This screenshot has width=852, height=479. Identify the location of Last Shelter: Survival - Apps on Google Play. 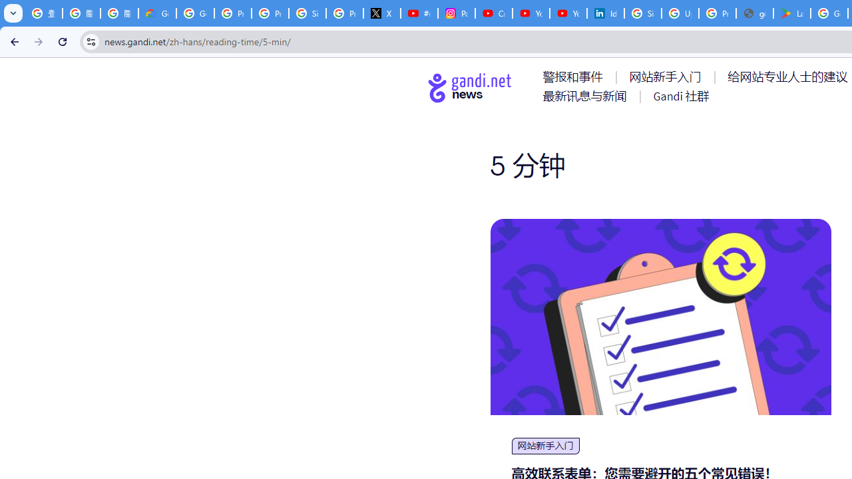
(792, 13).